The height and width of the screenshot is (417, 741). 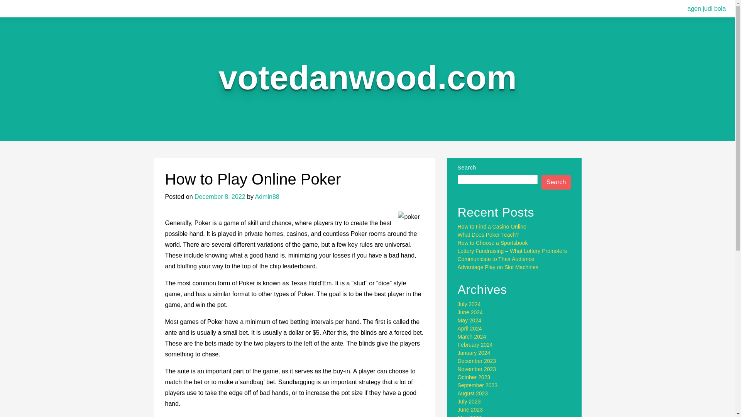 What do you see at coordinates (474, 353) in the screenshot?
I see `January 2024` at bounding box center [474, 353].